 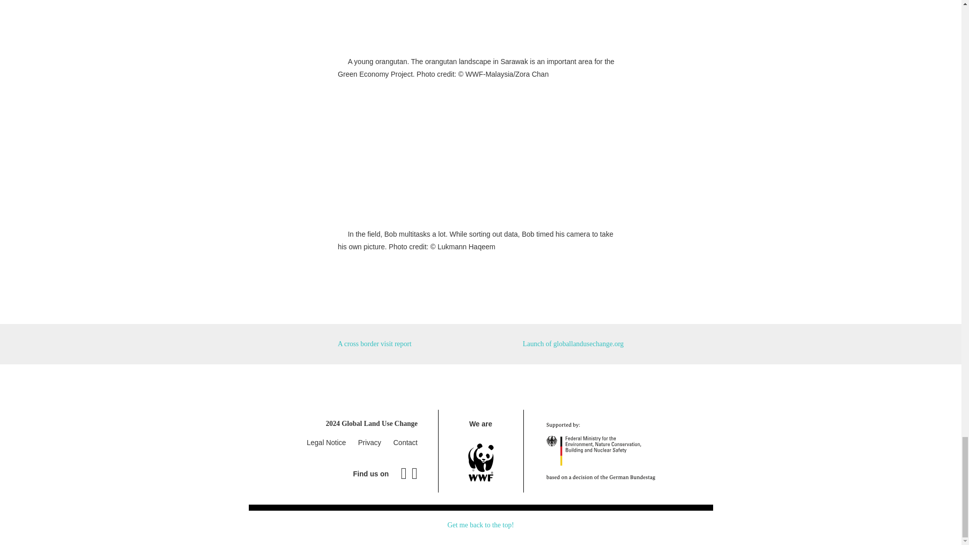 What do you see at coordinates (326, 442) in the screenshot?
I see `Legal Notice` at bounding box center [326, 442].